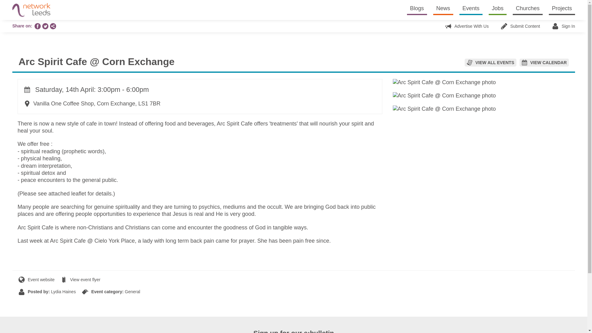  What do you see at coordinates (564, 26) in the screenshot?
I see `Sign In` at bounding box center [564, 26].